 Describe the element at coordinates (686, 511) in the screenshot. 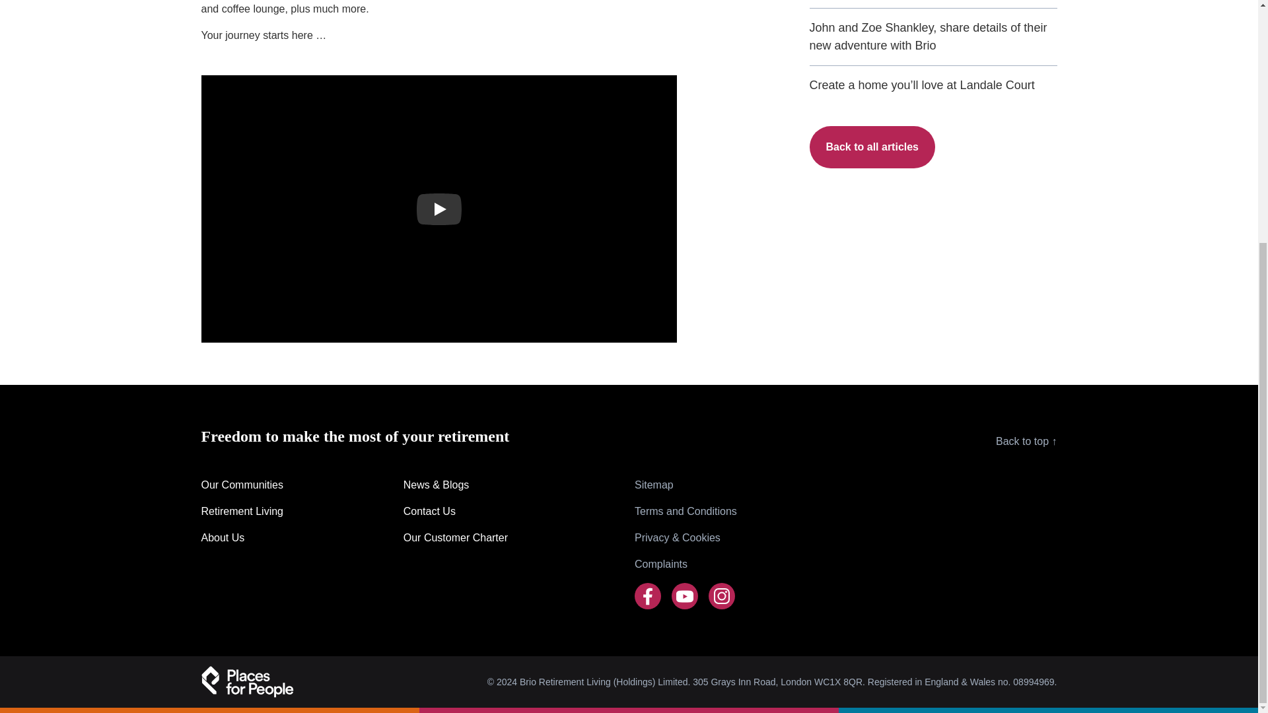

I see `Terms and Conditions` at that location.